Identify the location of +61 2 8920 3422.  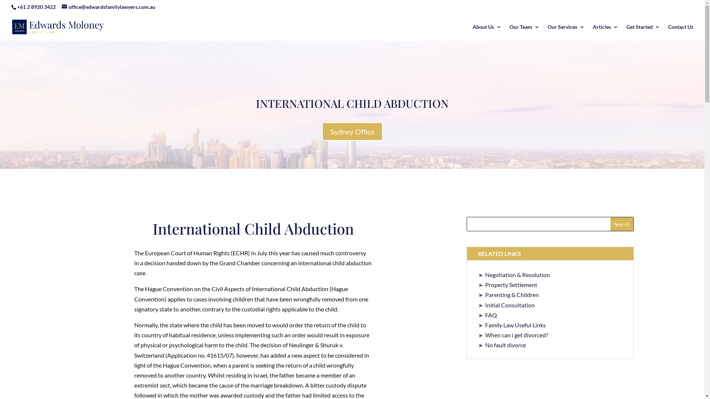
(36, 7).